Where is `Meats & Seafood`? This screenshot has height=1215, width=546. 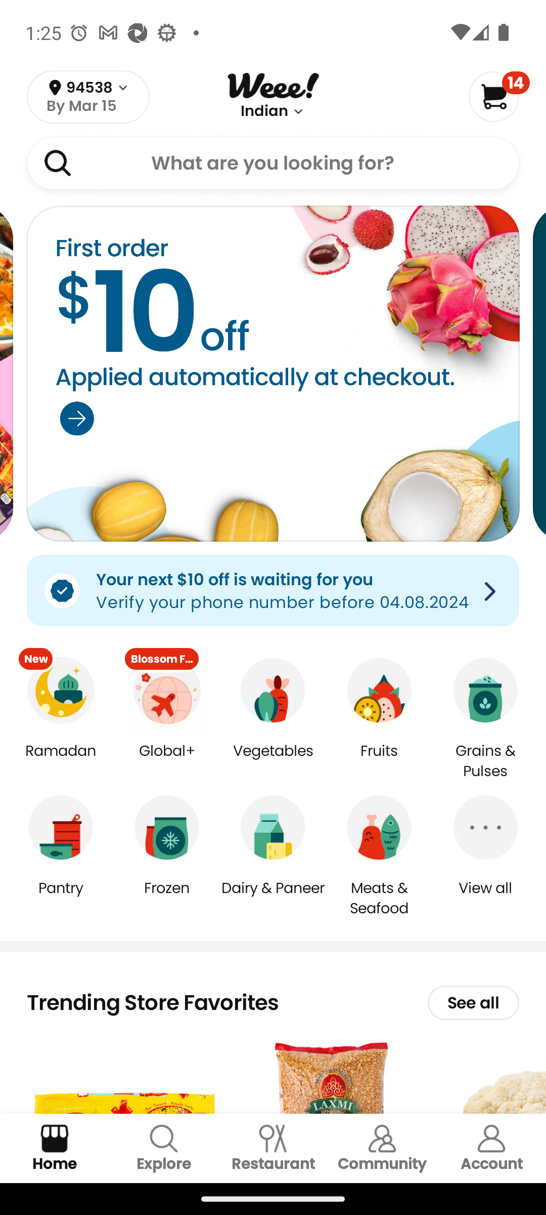 Meats & Seafood is located at coordinates (379, 898).